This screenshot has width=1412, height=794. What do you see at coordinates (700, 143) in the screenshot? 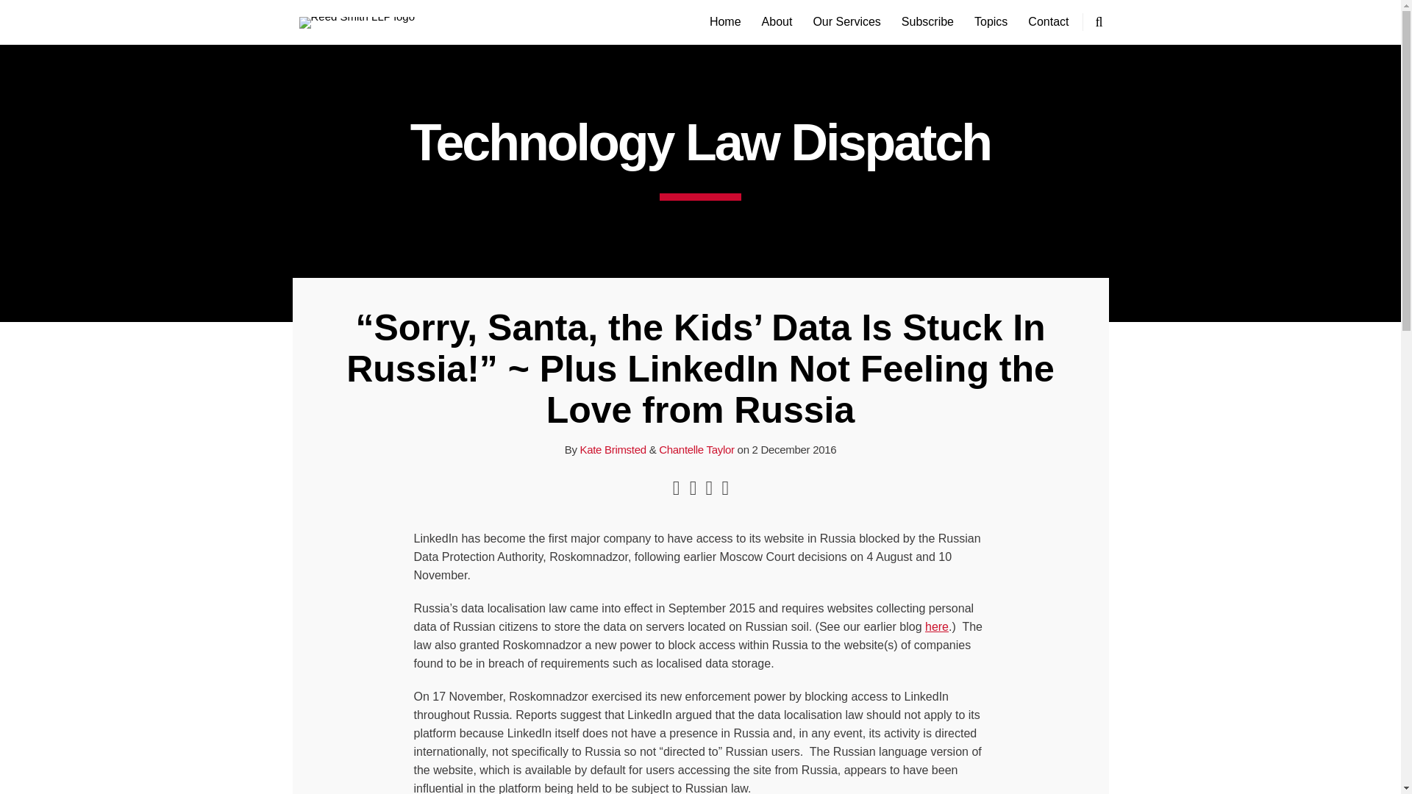
I see `Technology Law Dispatch` at bounding box center [700, 143].